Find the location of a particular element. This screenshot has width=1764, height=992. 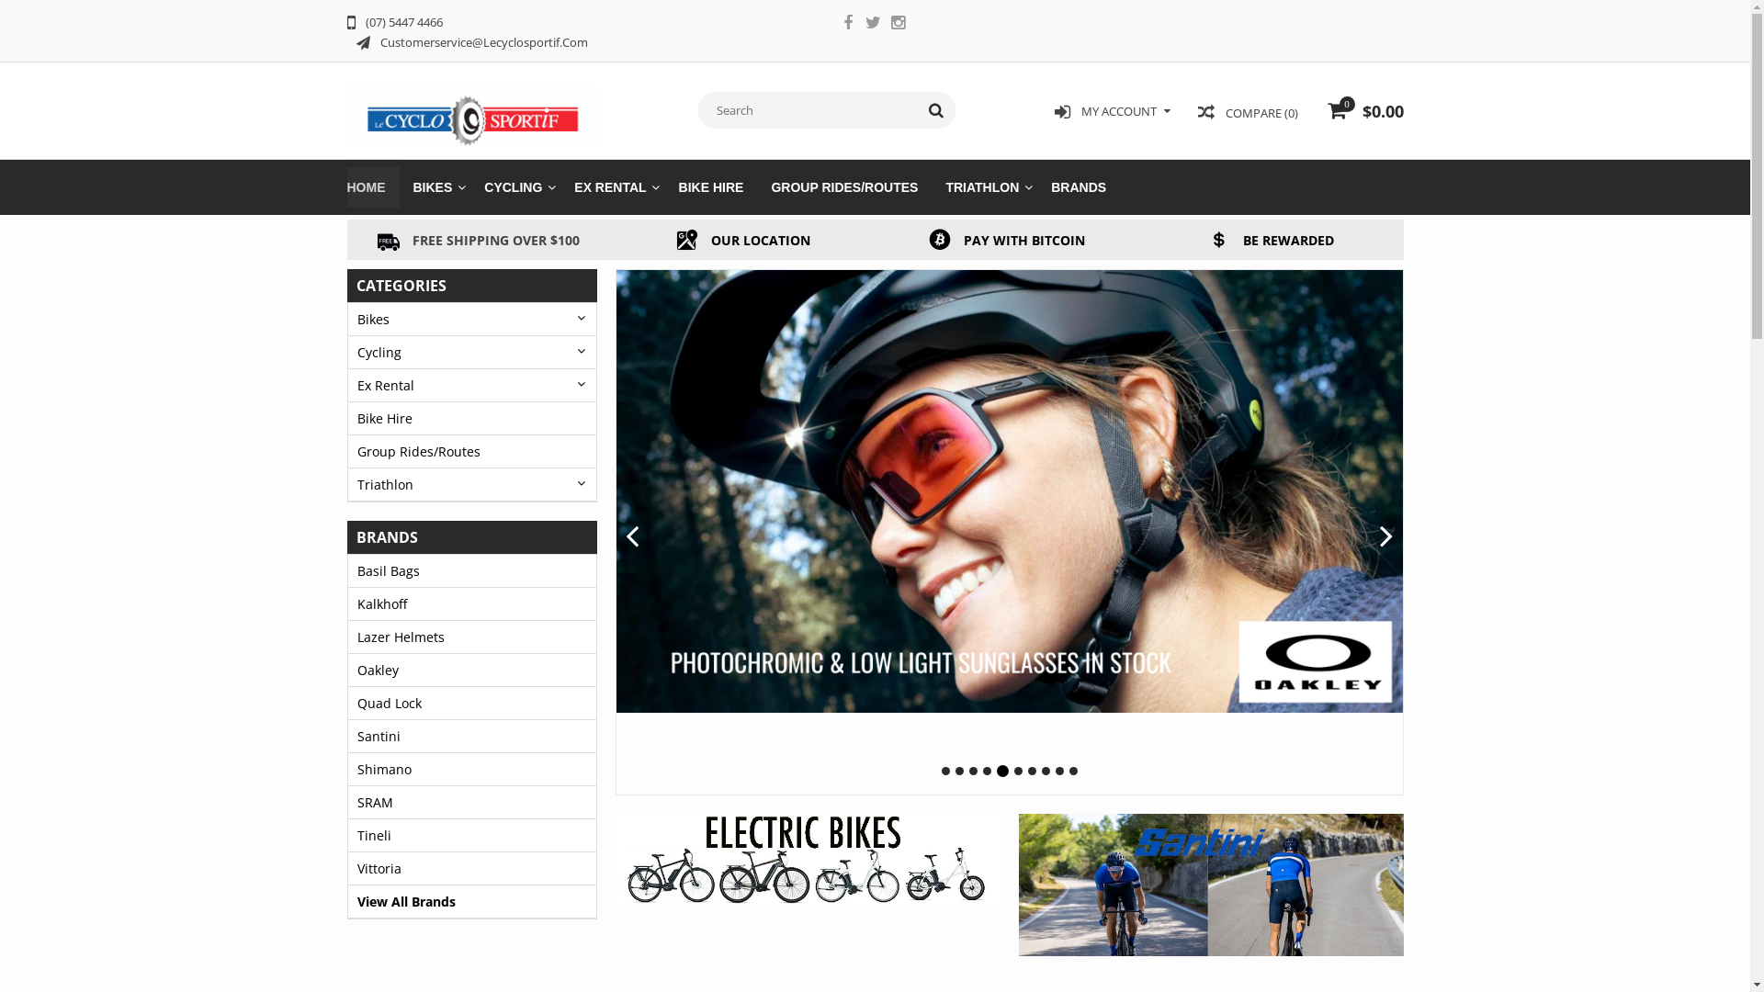

Ex Rental is located at coordinates (472, 386).